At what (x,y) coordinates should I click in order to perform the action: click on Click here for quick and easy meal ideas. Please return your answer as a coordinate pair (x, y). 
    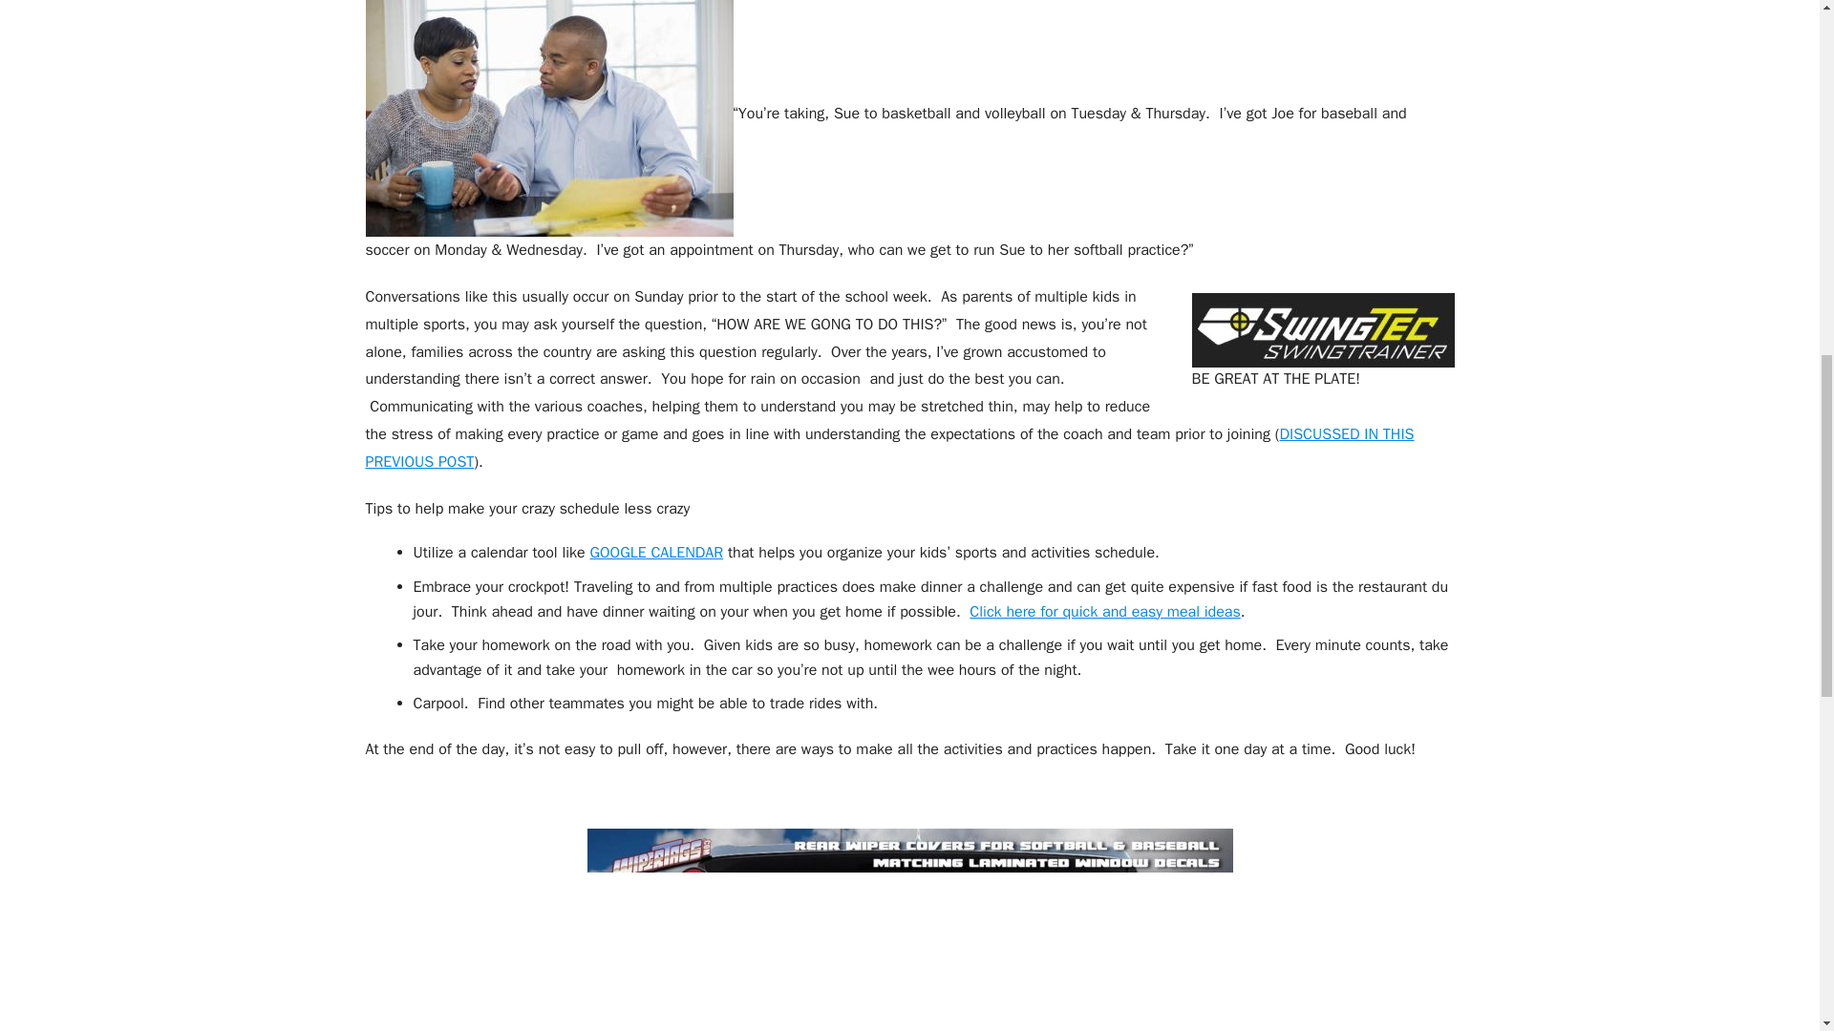
    Looking at the image, I should click on (1104, 611).